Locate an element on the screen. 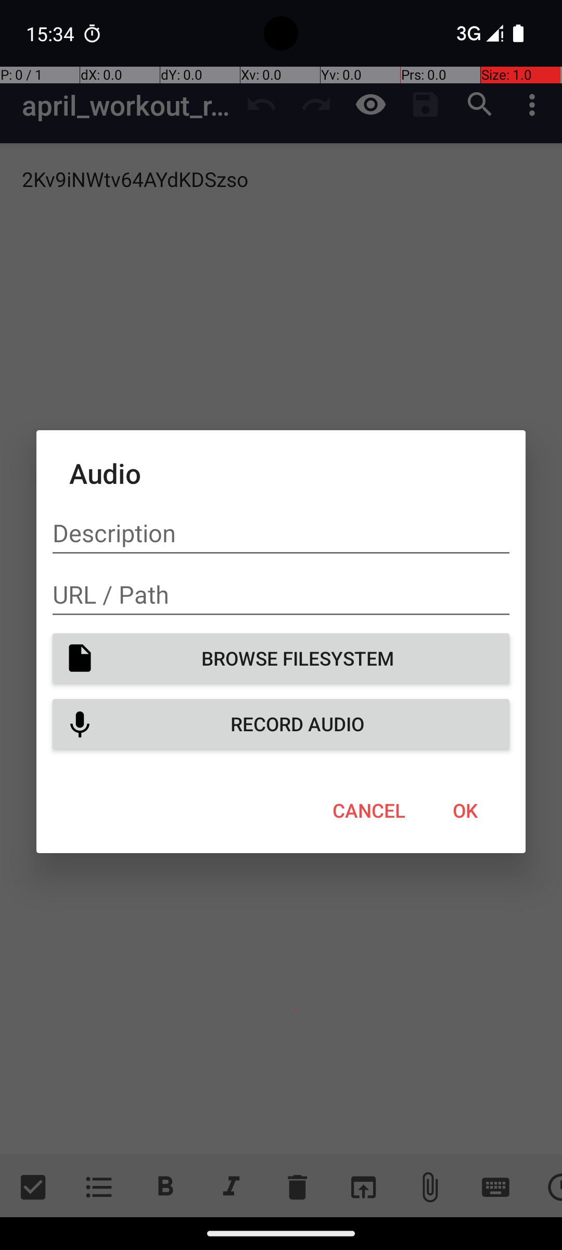 Image resolution: width=562 pixels, height=1250 pixels. URL / Path is located at coordinates (281, 595).